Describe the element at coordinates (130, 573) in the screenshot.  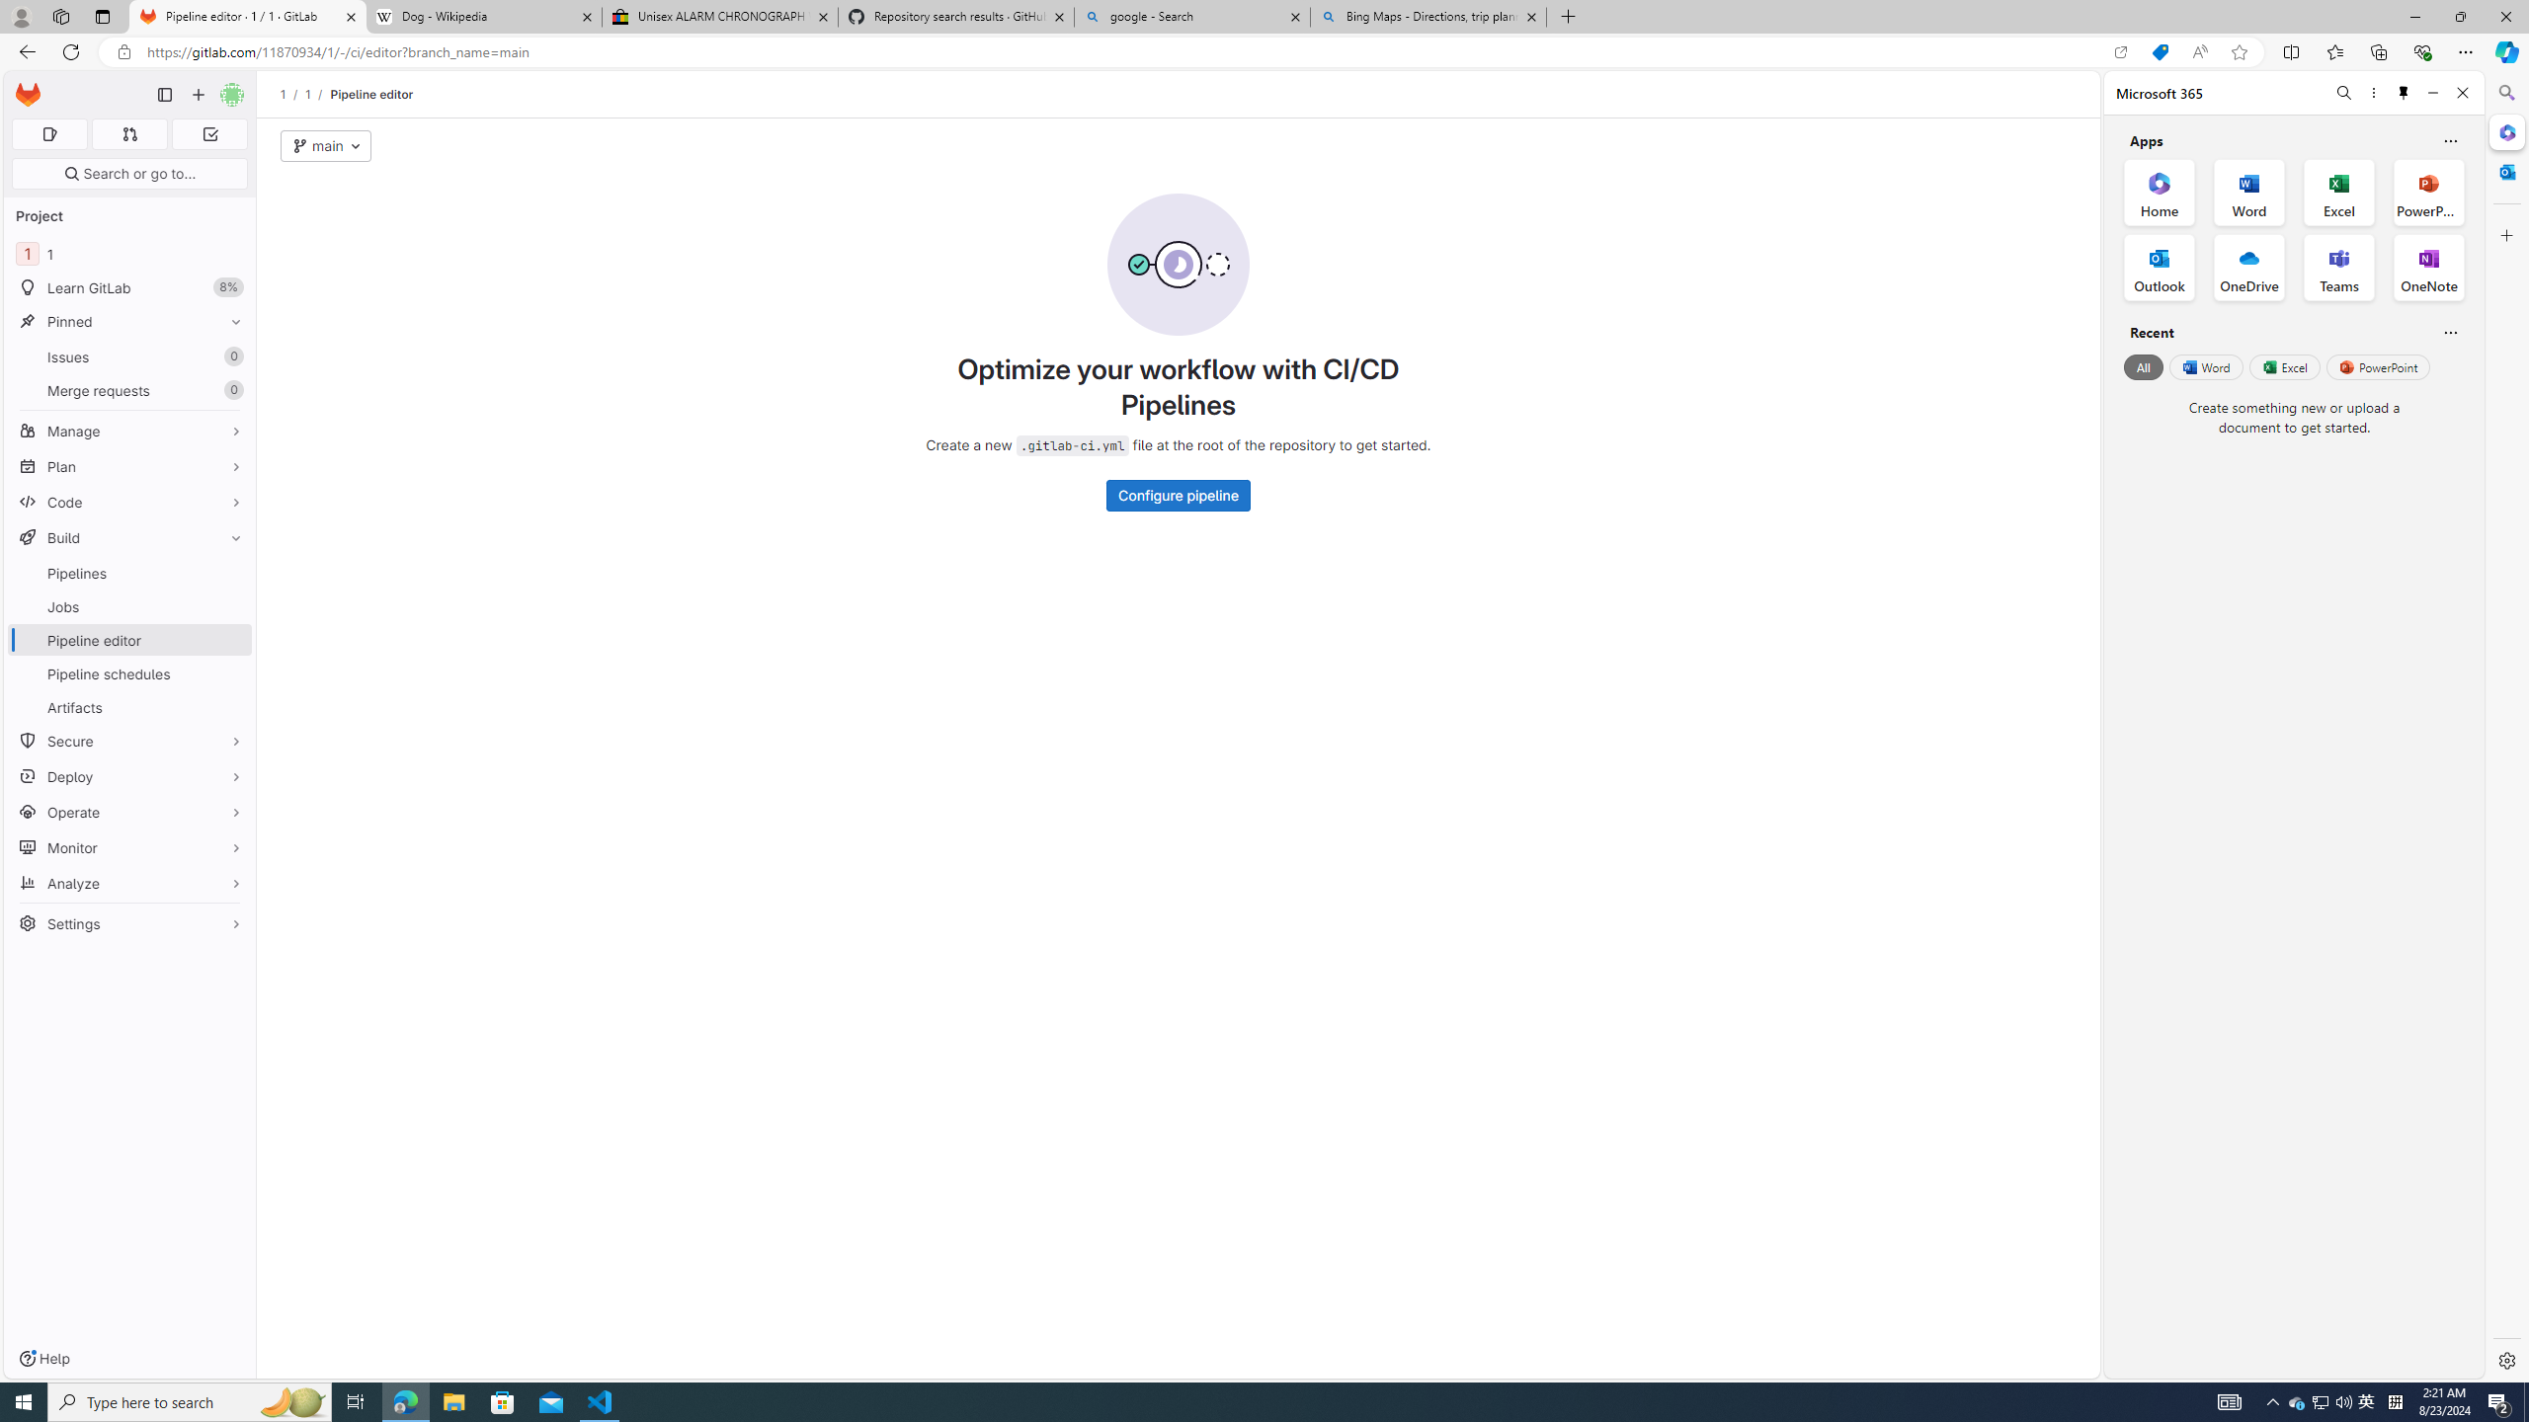
I see `Pipelines` at that location.